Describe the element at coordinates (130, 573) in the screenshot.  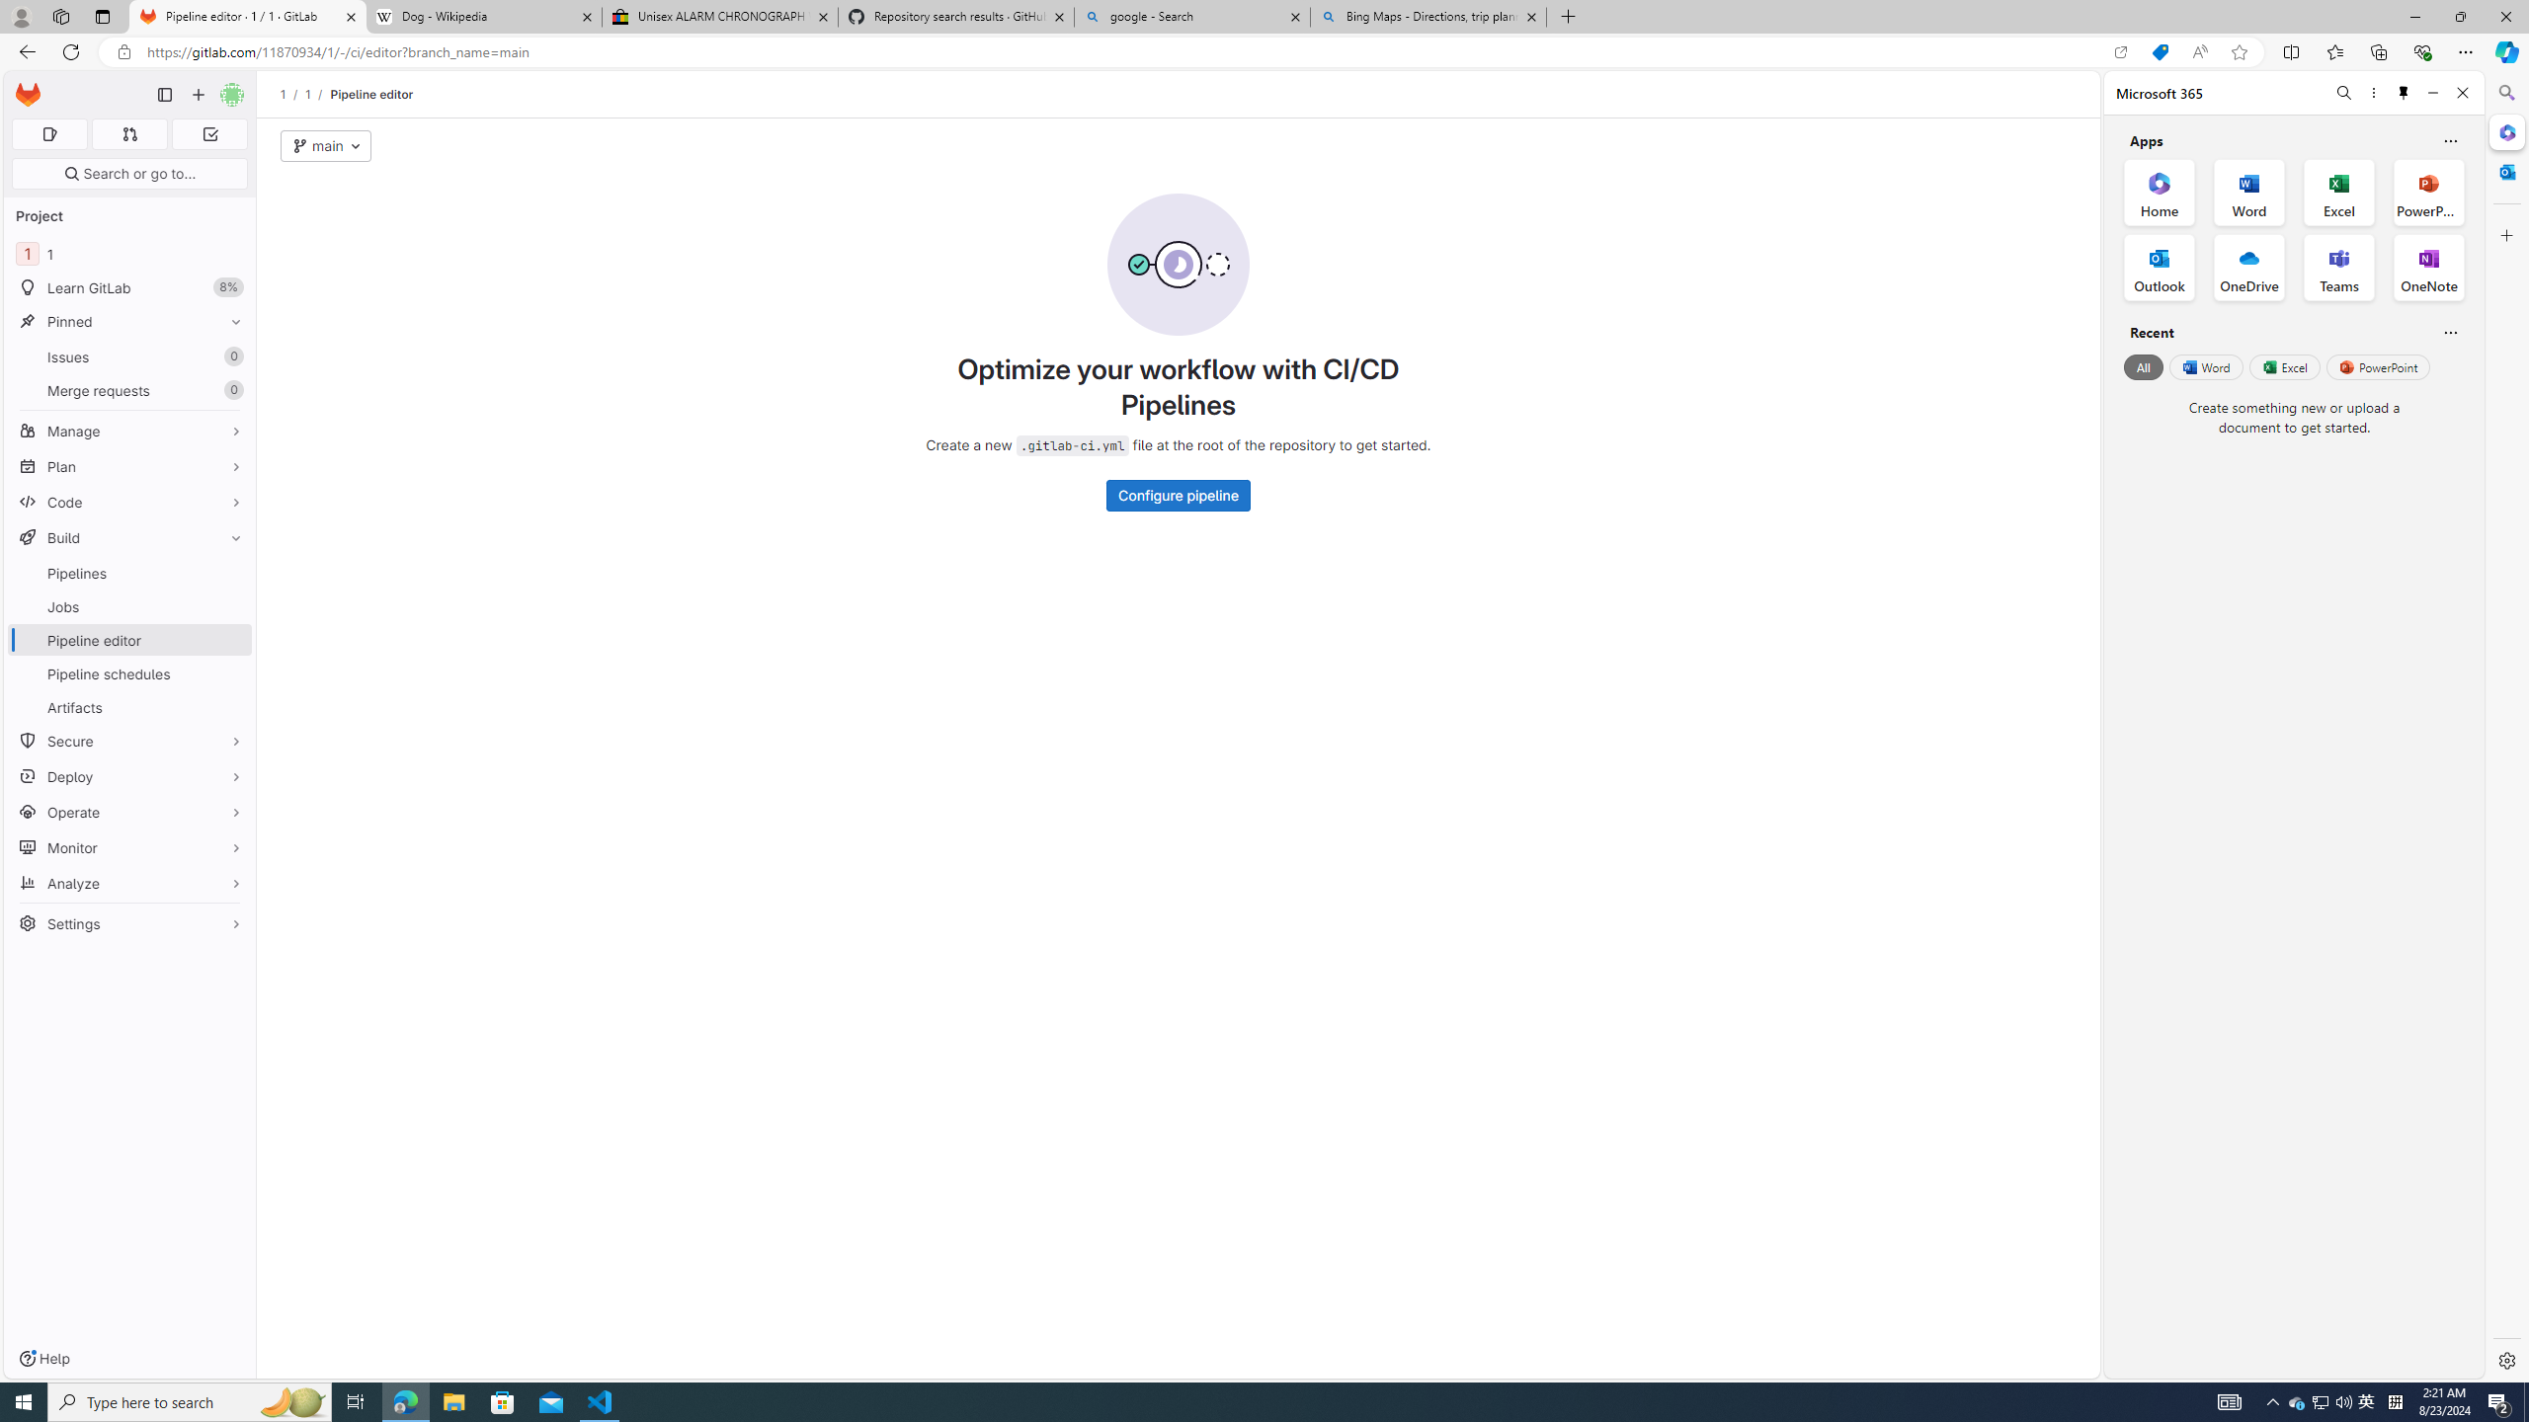
I see `Pipelines` at that location.